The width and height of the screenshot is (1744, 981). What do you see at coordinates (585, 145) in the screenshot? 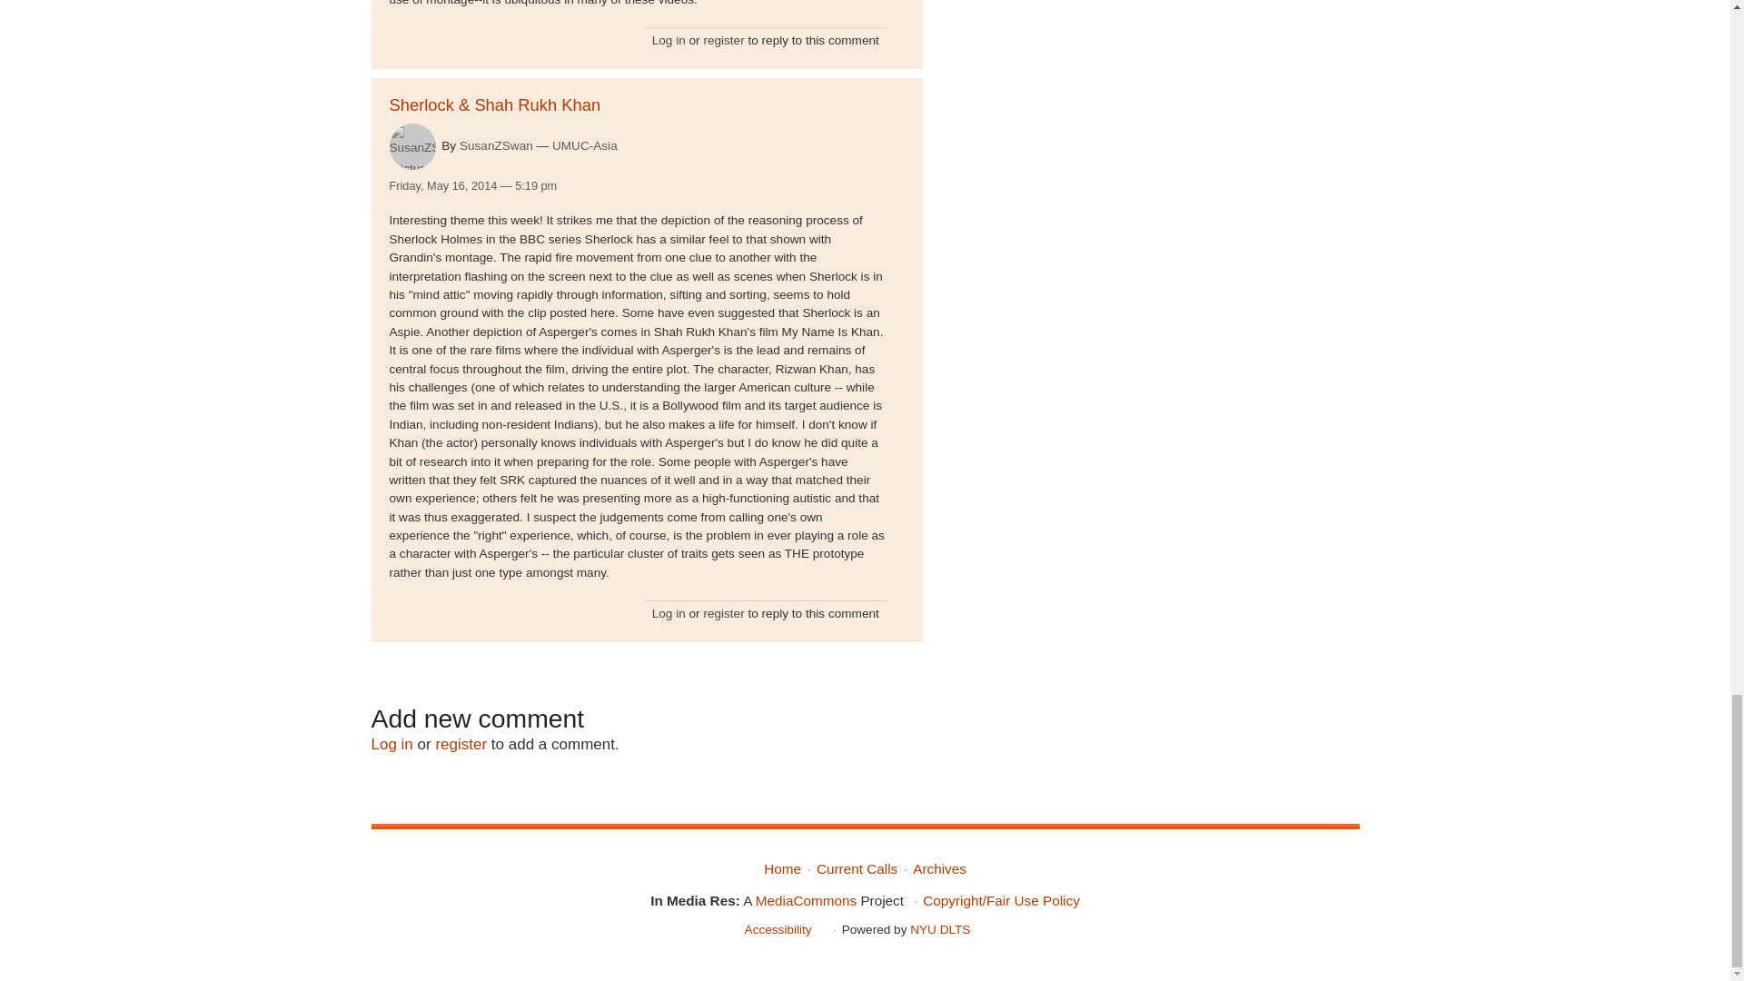
I see `UMUC-Asia` at bounding box center [585, 145].